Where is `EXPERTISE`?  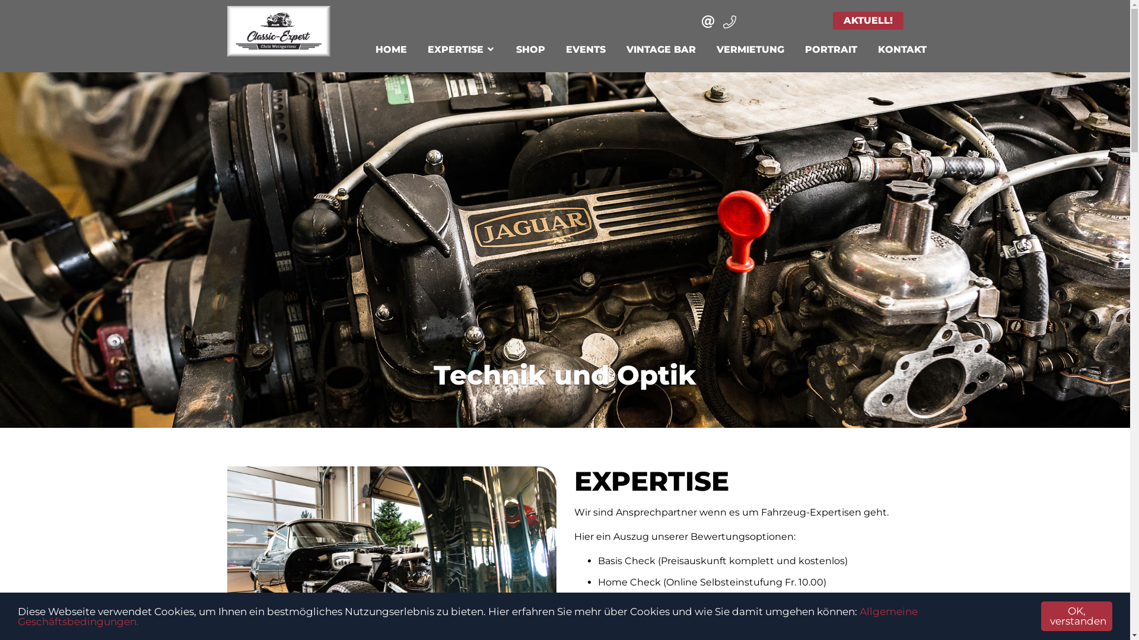 EXPERTISE is located at coordinates (462, 47).